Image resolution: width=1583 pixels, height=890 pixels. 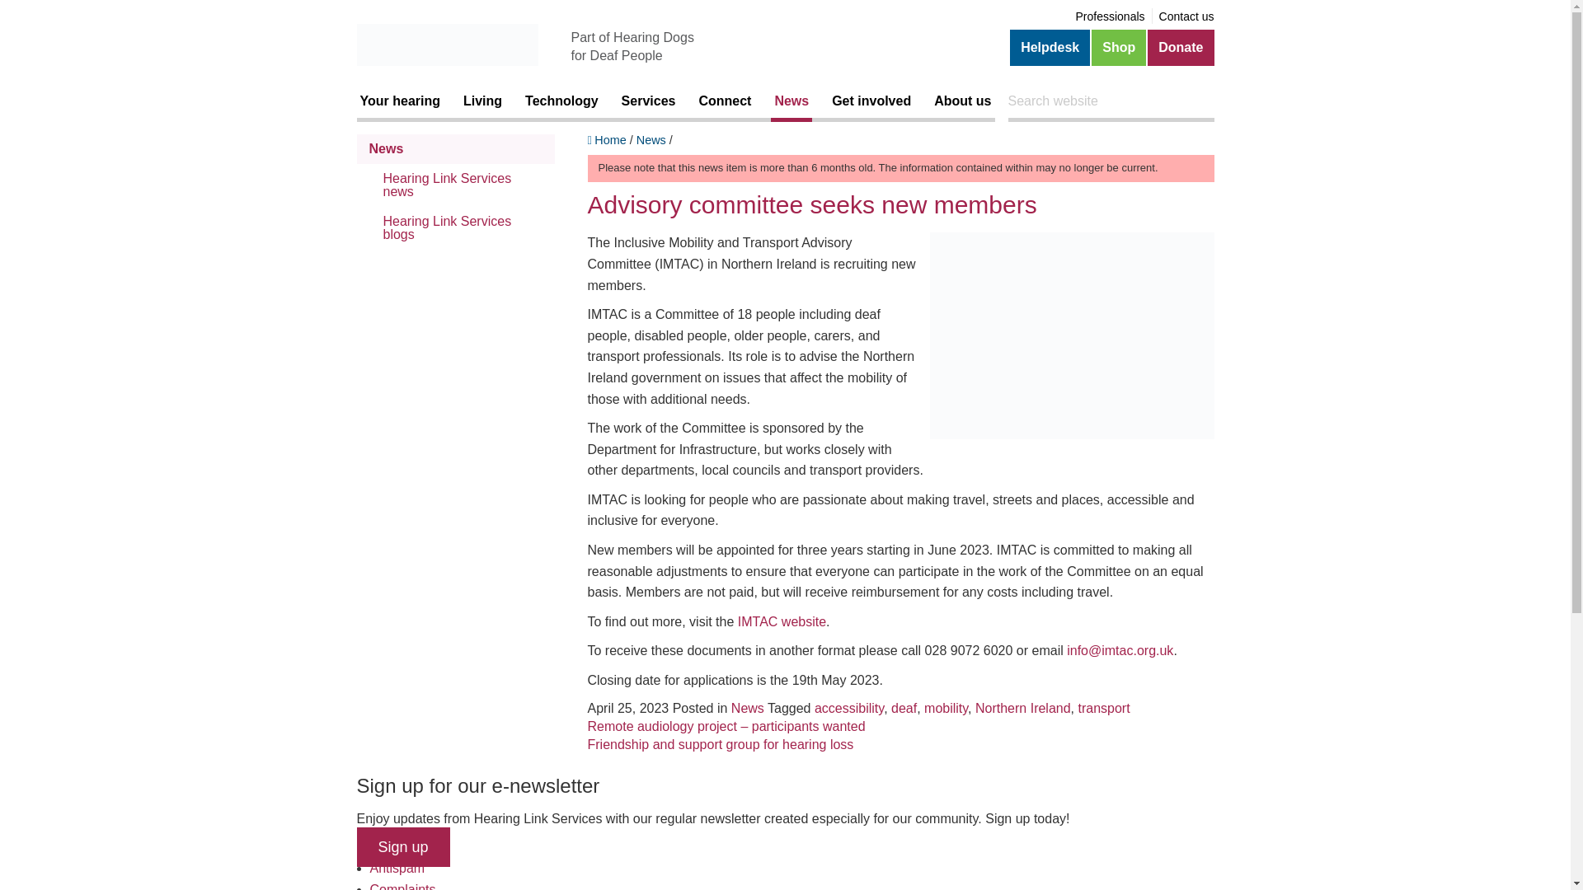 I want to click on Your hearing, so click(x=399, y=101).